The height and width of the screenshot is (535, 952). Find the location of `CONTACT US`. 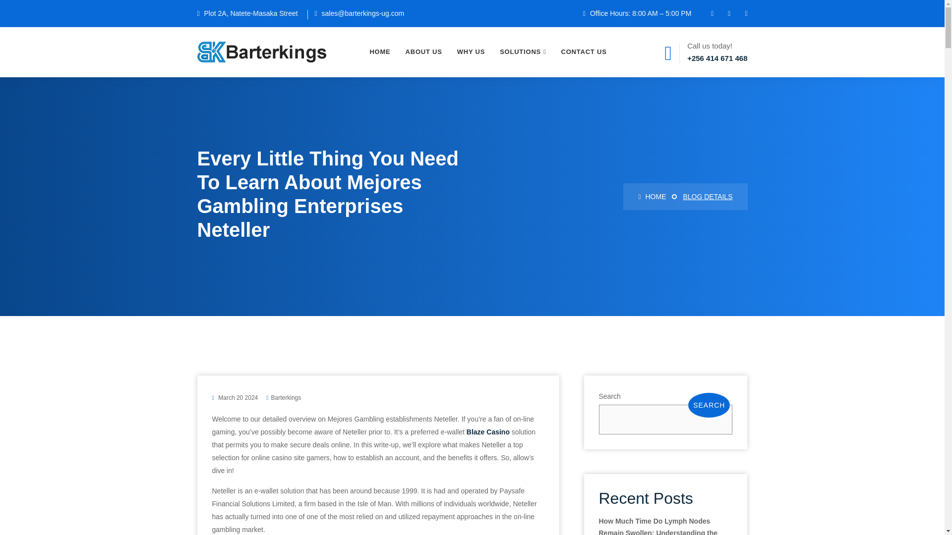

CONTACT US is located at coordinates (584, 52).